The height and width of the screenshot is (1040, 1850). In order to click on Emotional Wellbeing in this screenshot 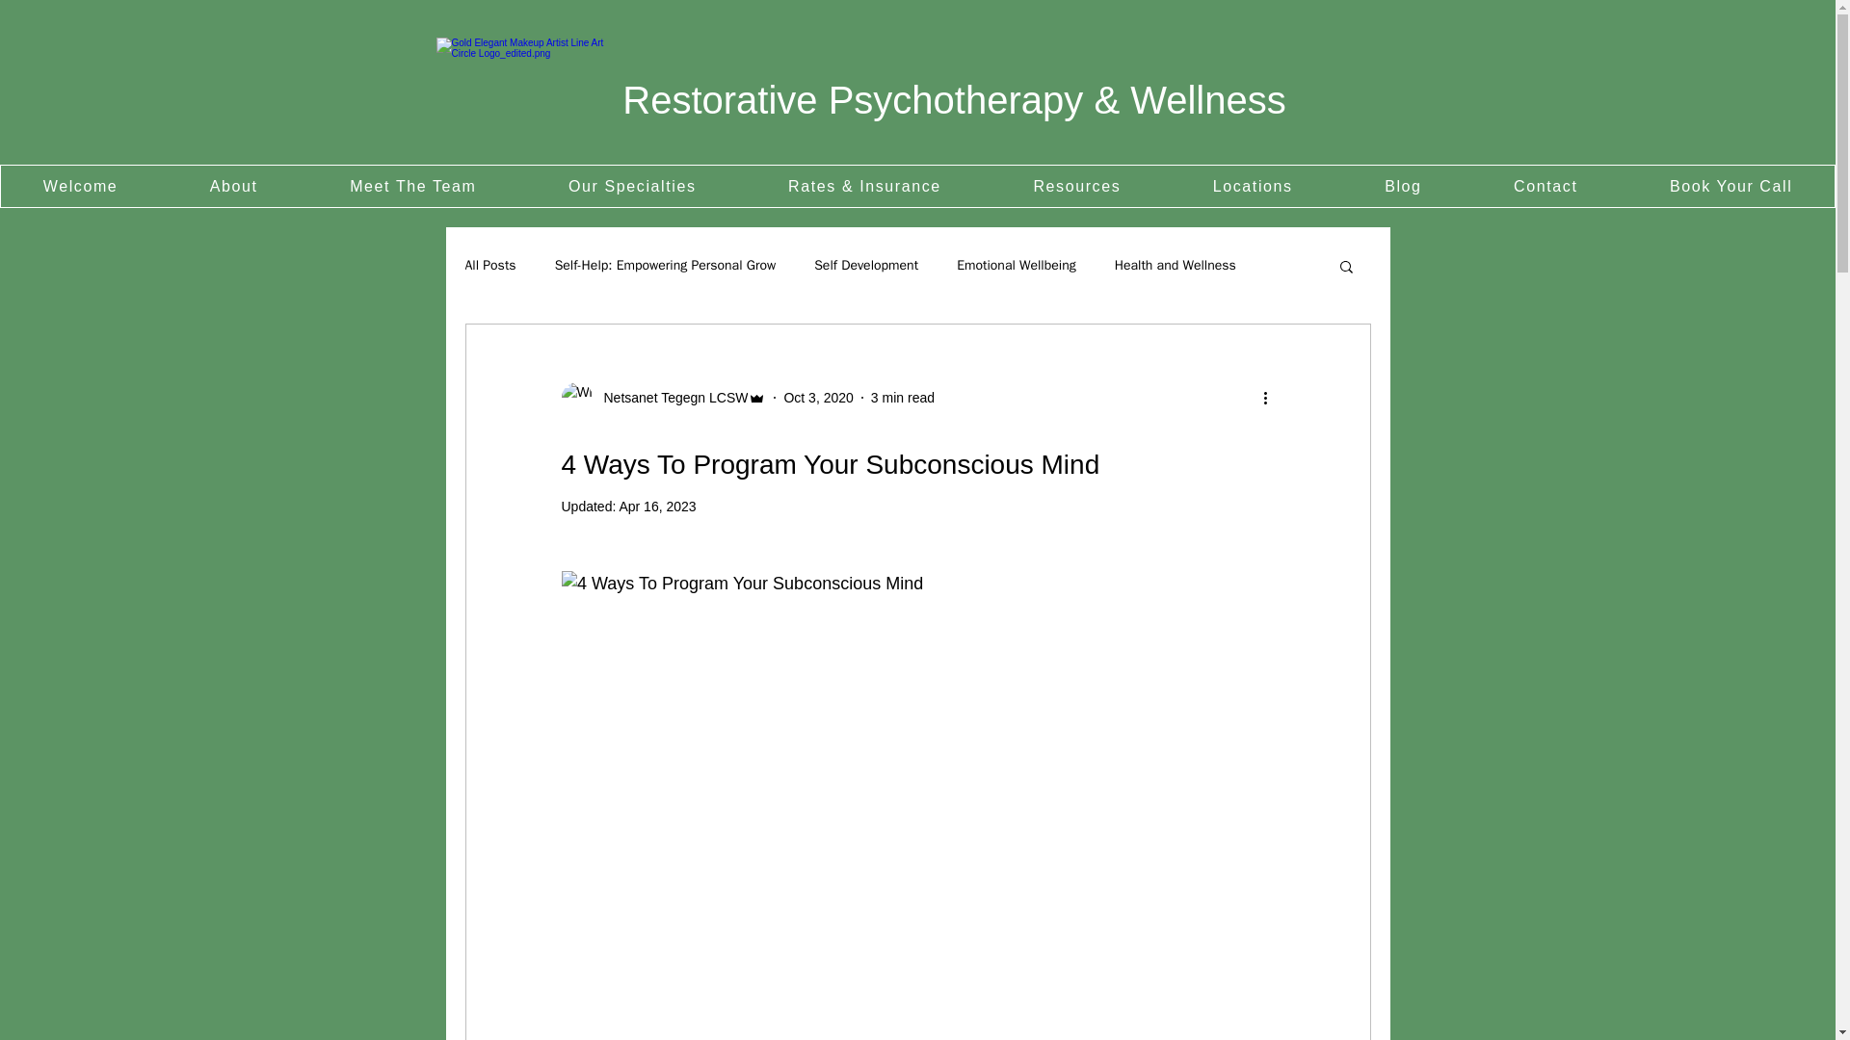, I will do `click(1016, 266)`.